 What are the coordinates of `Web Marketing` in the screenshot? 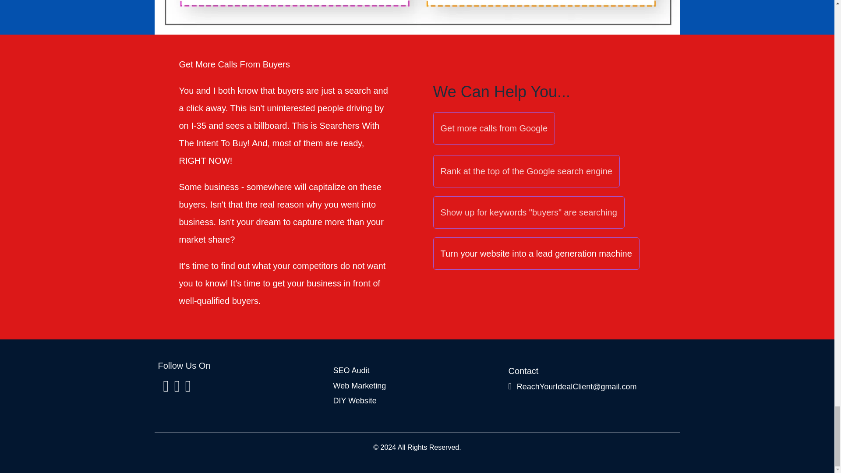 It's located at (359, 386).